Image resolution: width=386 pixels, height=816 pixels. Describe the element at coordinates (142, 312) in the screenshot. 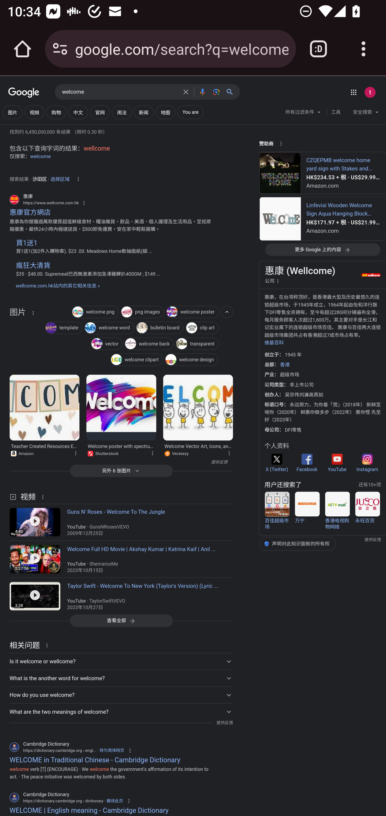

I see `png images` at that location.